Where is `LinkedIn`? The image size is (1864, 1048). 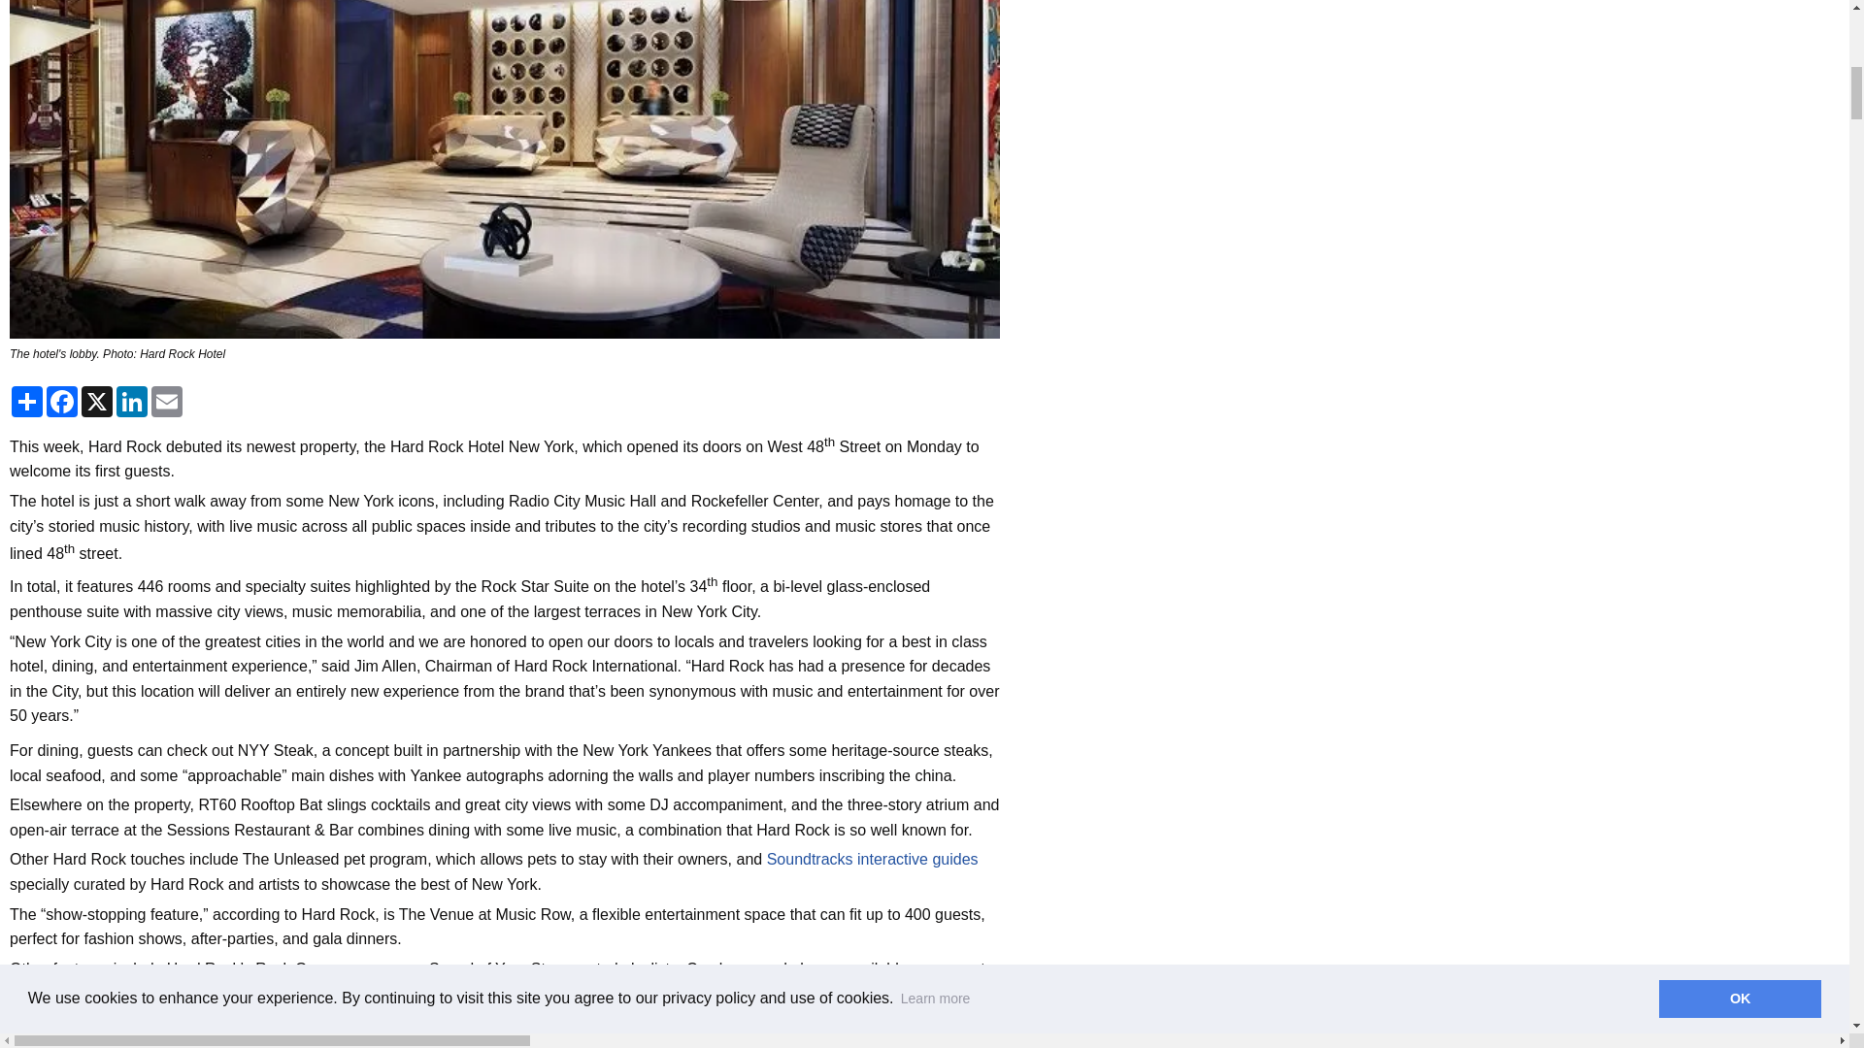 LinkedIn is located at coordinates (131, 1038).